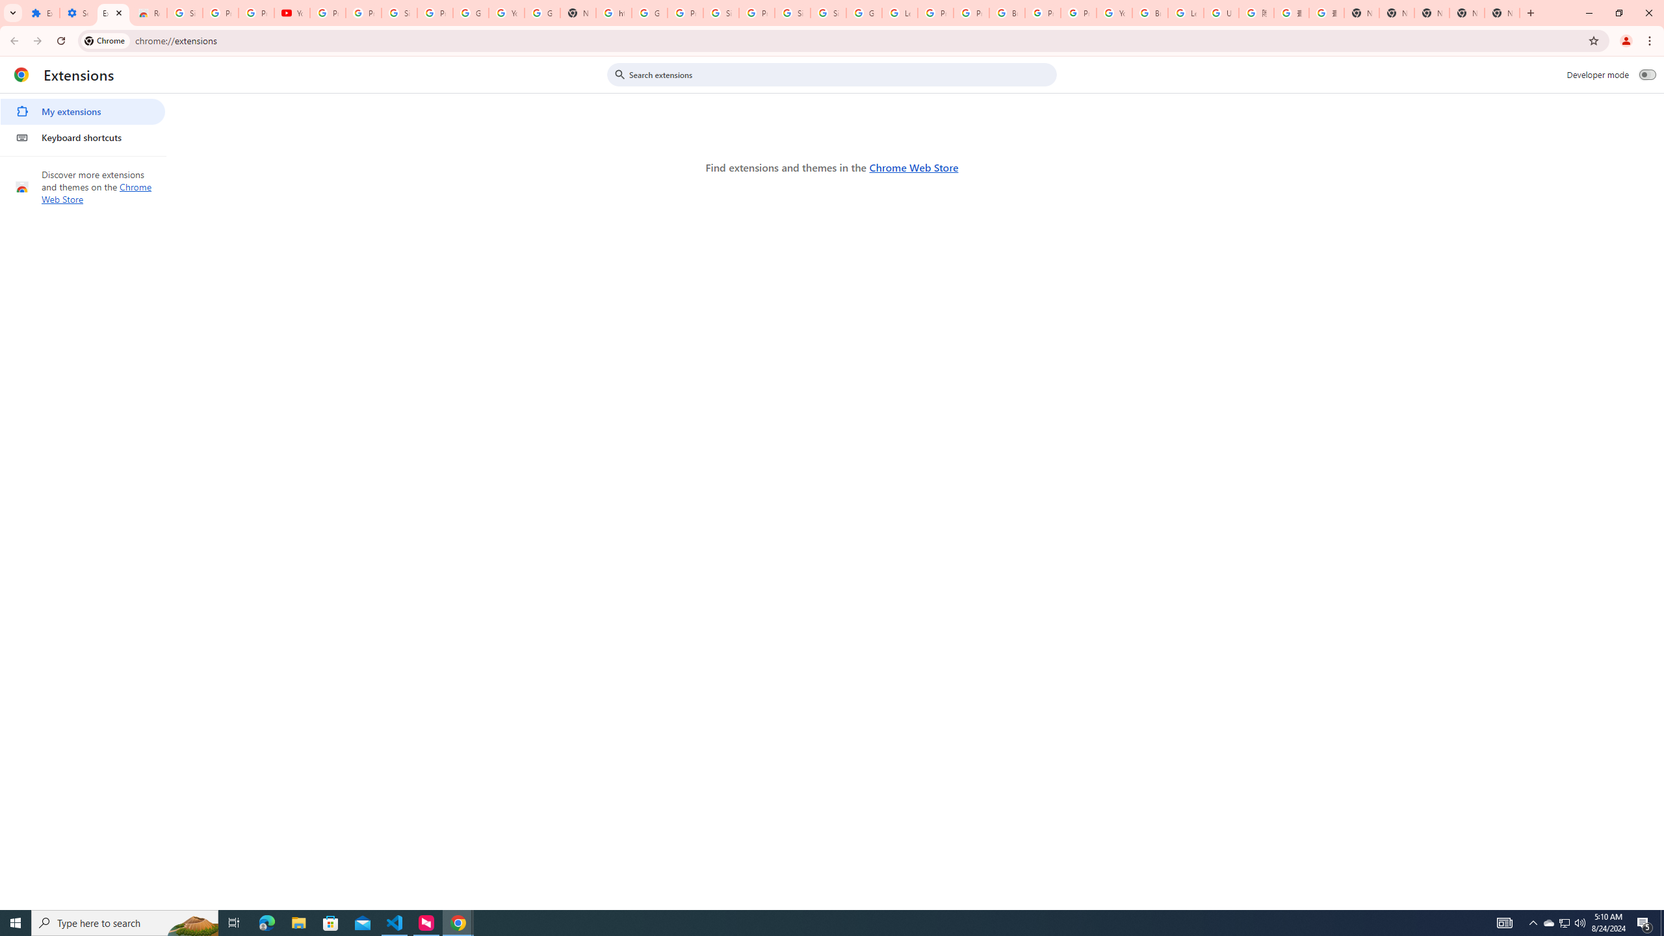 The width and height of the screenshot is (1664, 936). Describe the element at coordinates (971, 13) in the screenshot. I see `Privacy Help Center - Policies Help` at that location.